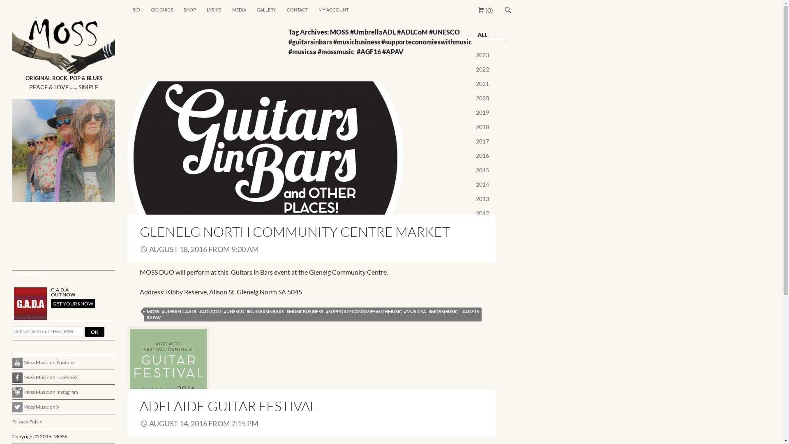 This screenshot has height=444, width=789. What do you see at coordinates (482, 84) in the screenshot?
I see `2021` at bounding box center [482, 84].